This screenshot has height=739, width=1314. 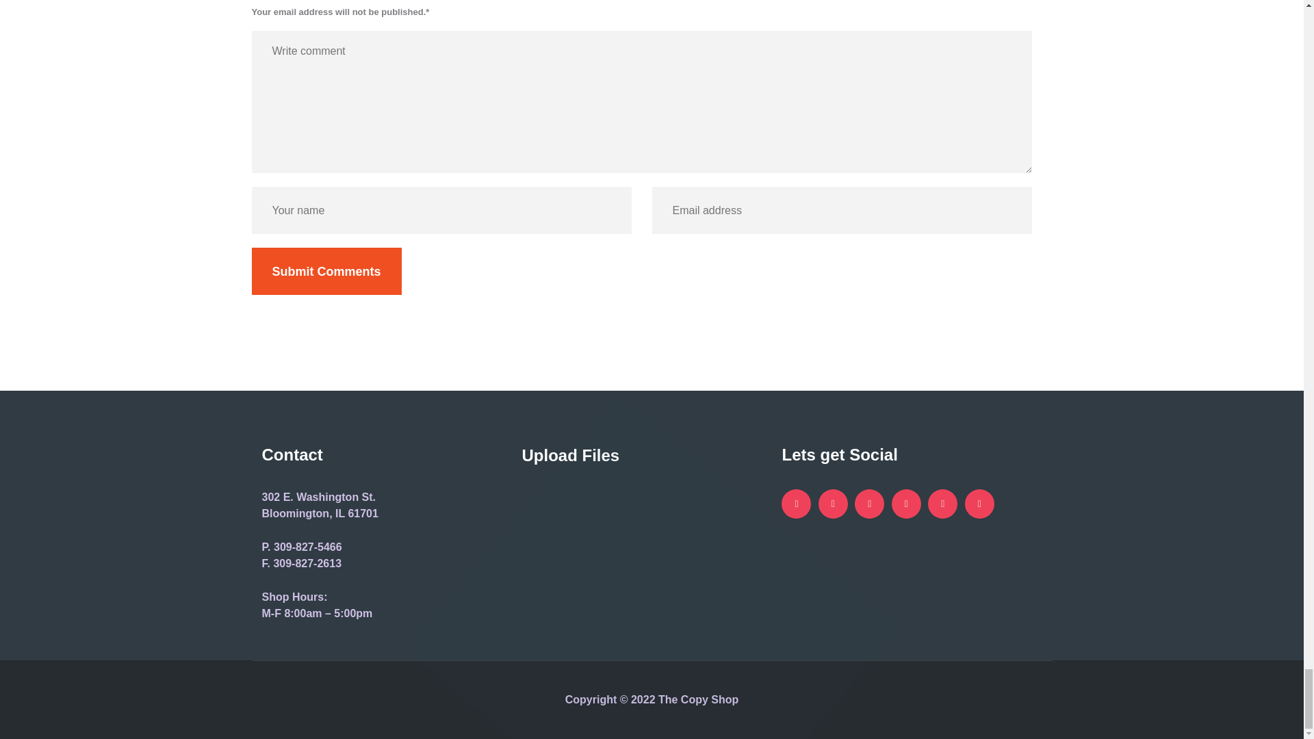 I want to click on Submit Comments, so click(x=327, y=271).